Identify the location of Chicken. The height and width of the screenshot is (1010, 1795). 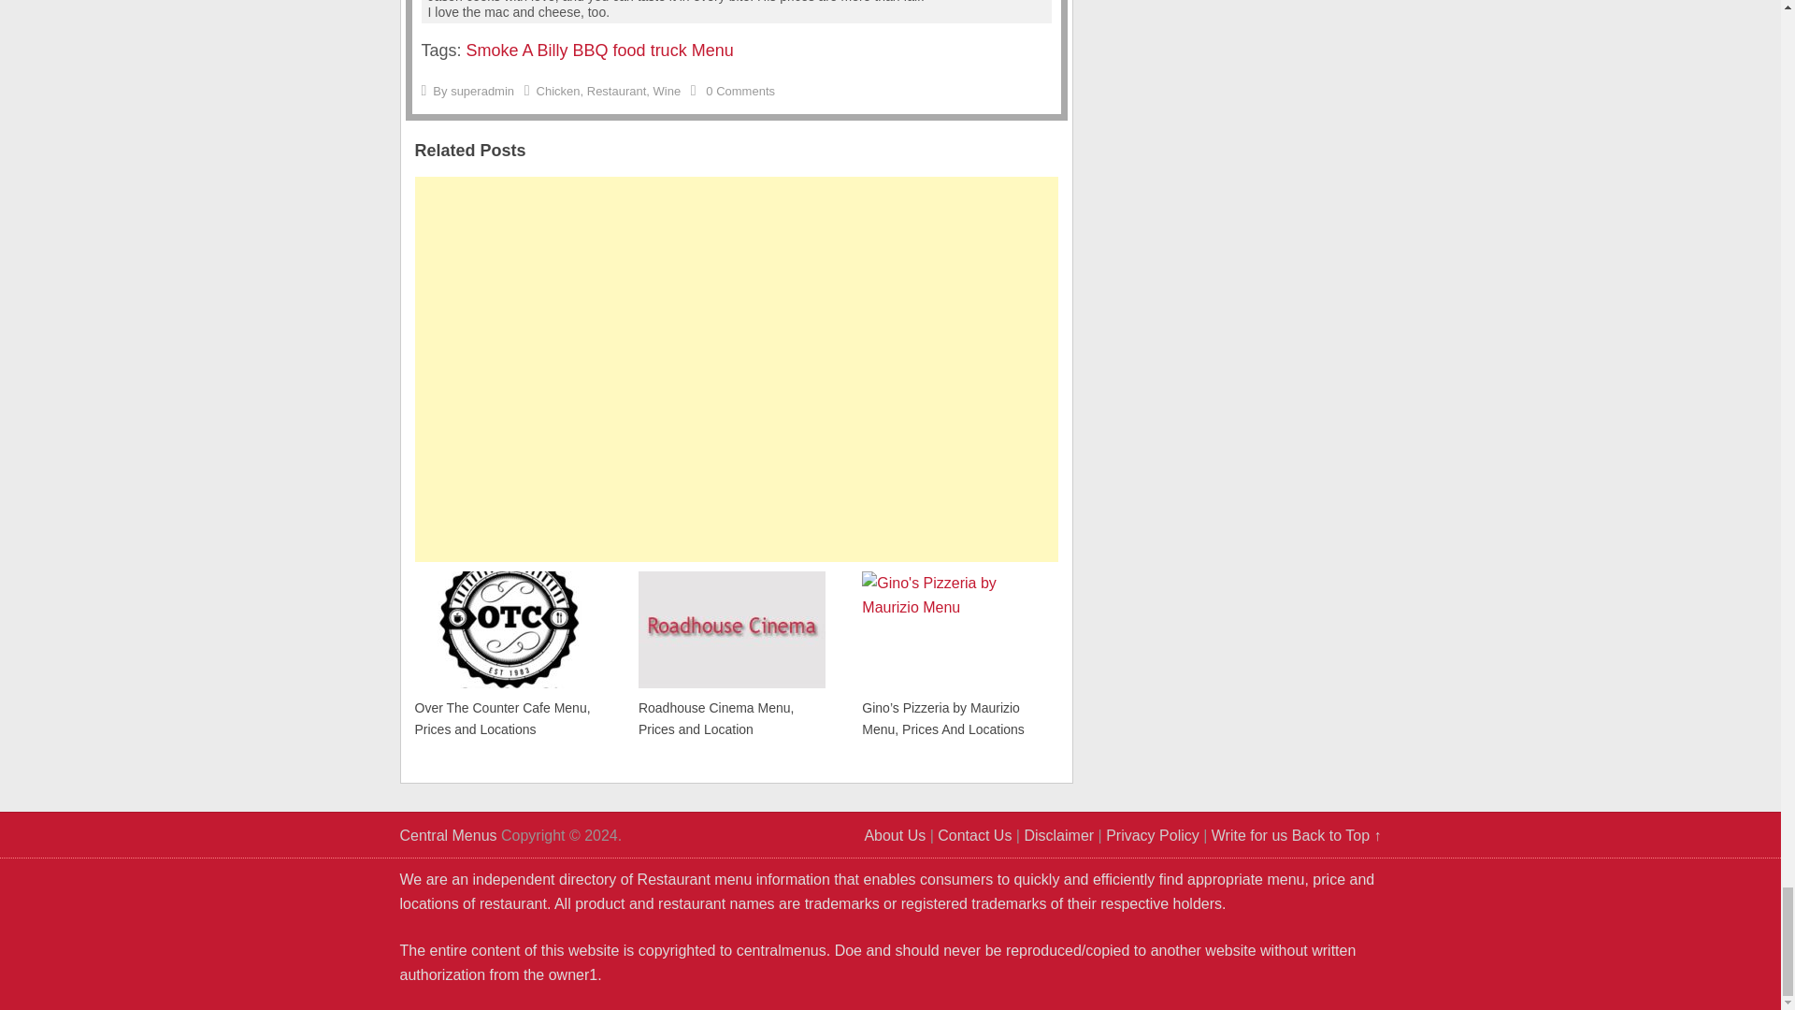
(558, 90).